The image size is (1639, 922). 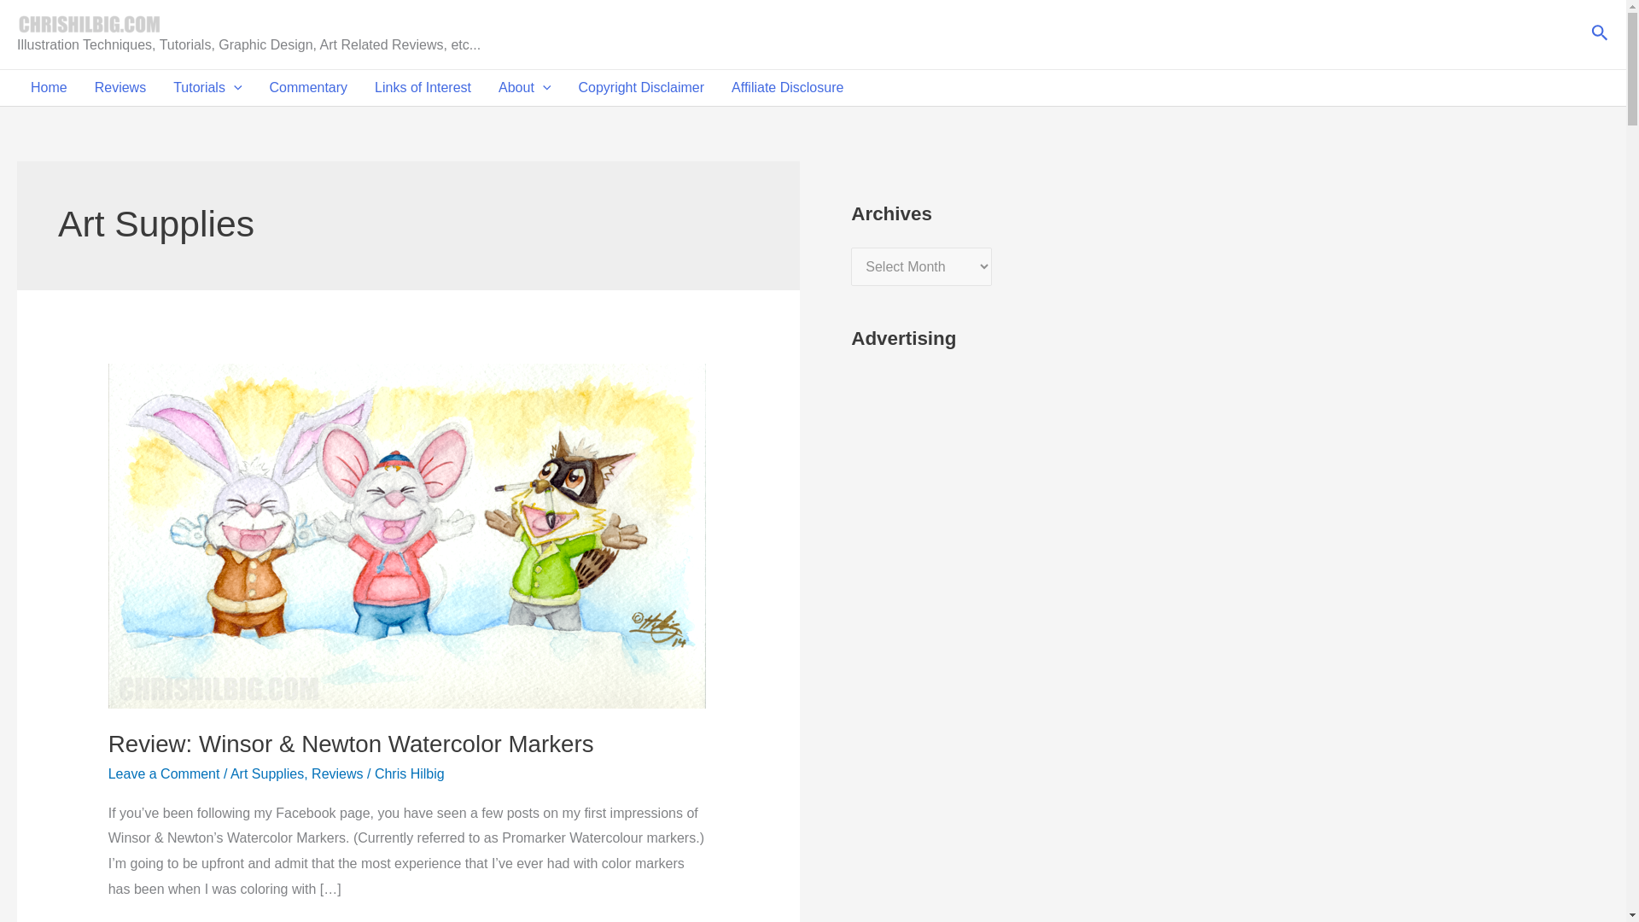 What do you see at coordinates (48, 88) in the screenshot?
I see `Home` at bounding box center [48, 88].